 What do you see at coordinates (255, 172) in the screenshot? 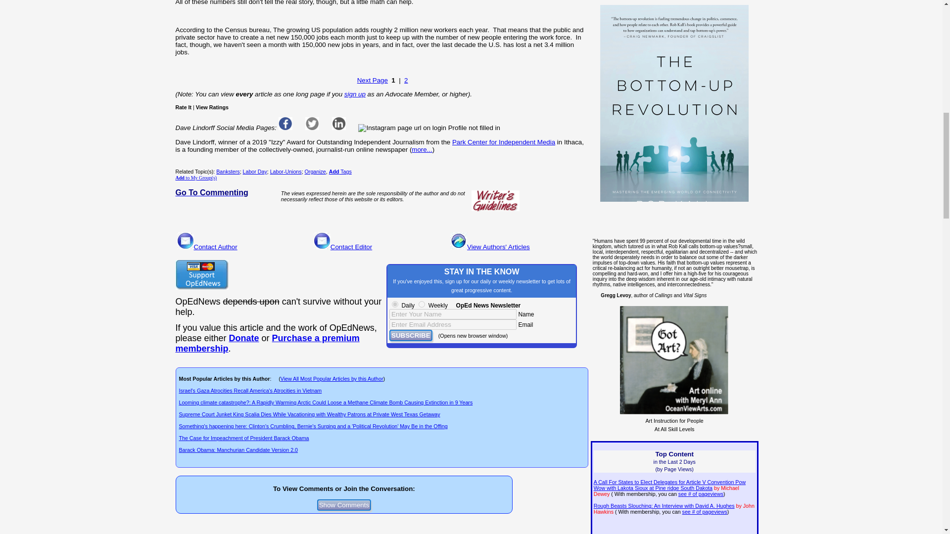
I see `Labor Day` at bounding box center [255, 172].